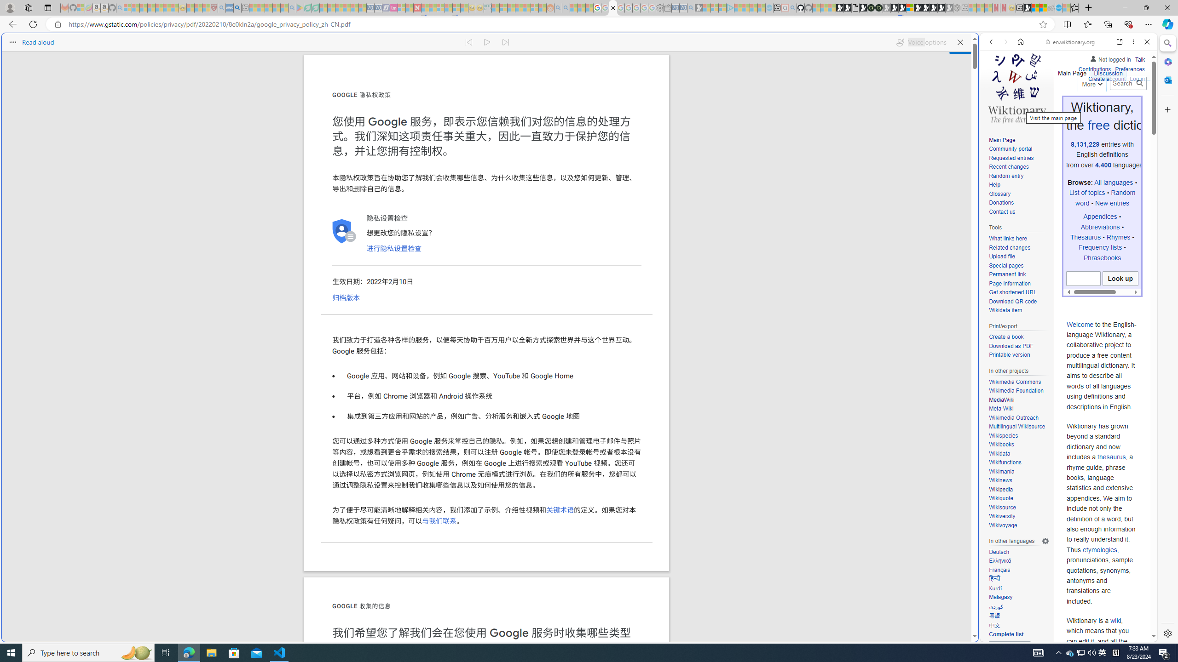 This screenshot has width=1178, height=662. I want to click on Create a book, so click(1006, 337).